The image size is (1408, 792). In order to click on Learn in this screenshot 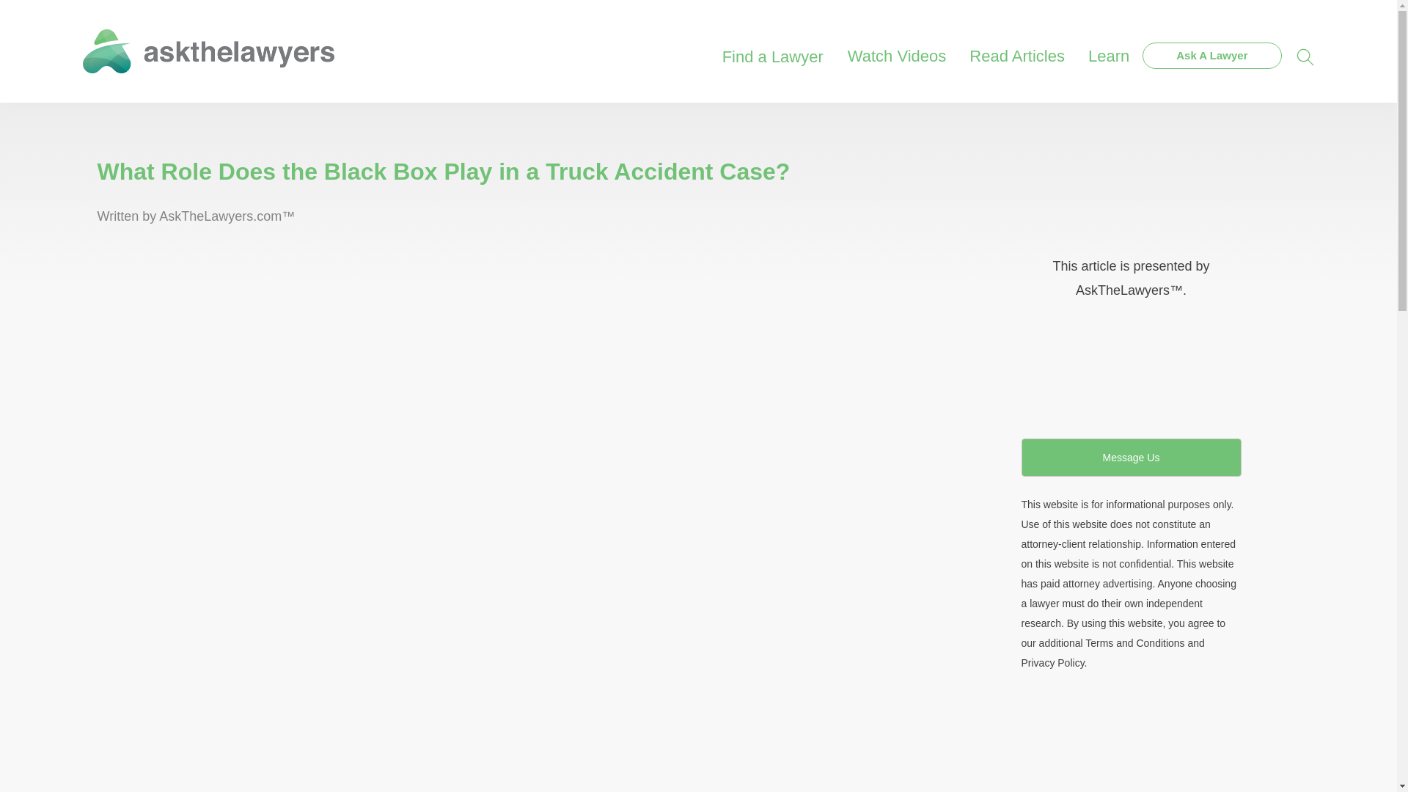, I will do `click(1109, 47)`.